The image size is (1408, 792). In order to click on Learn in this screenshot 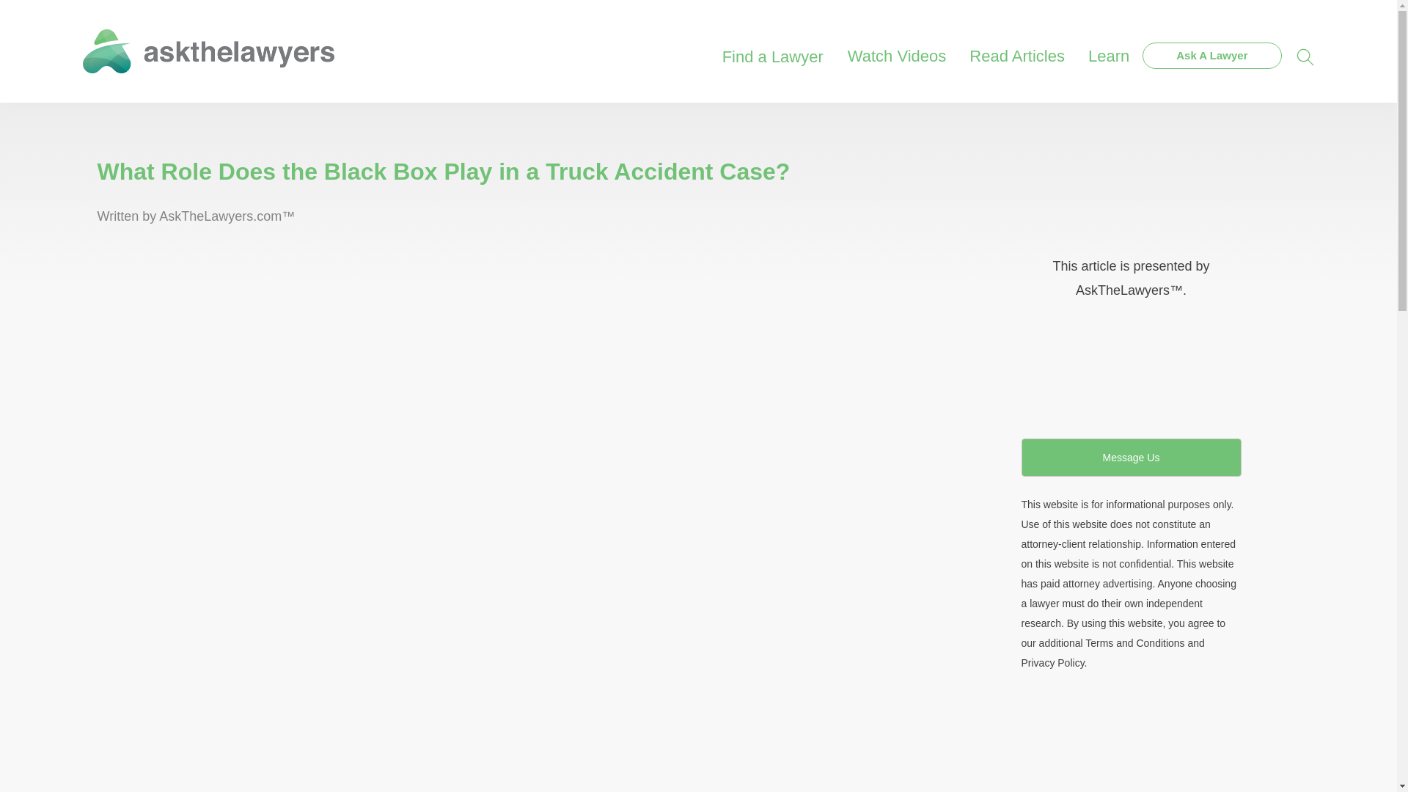, I will do `click(1109, 47)`.